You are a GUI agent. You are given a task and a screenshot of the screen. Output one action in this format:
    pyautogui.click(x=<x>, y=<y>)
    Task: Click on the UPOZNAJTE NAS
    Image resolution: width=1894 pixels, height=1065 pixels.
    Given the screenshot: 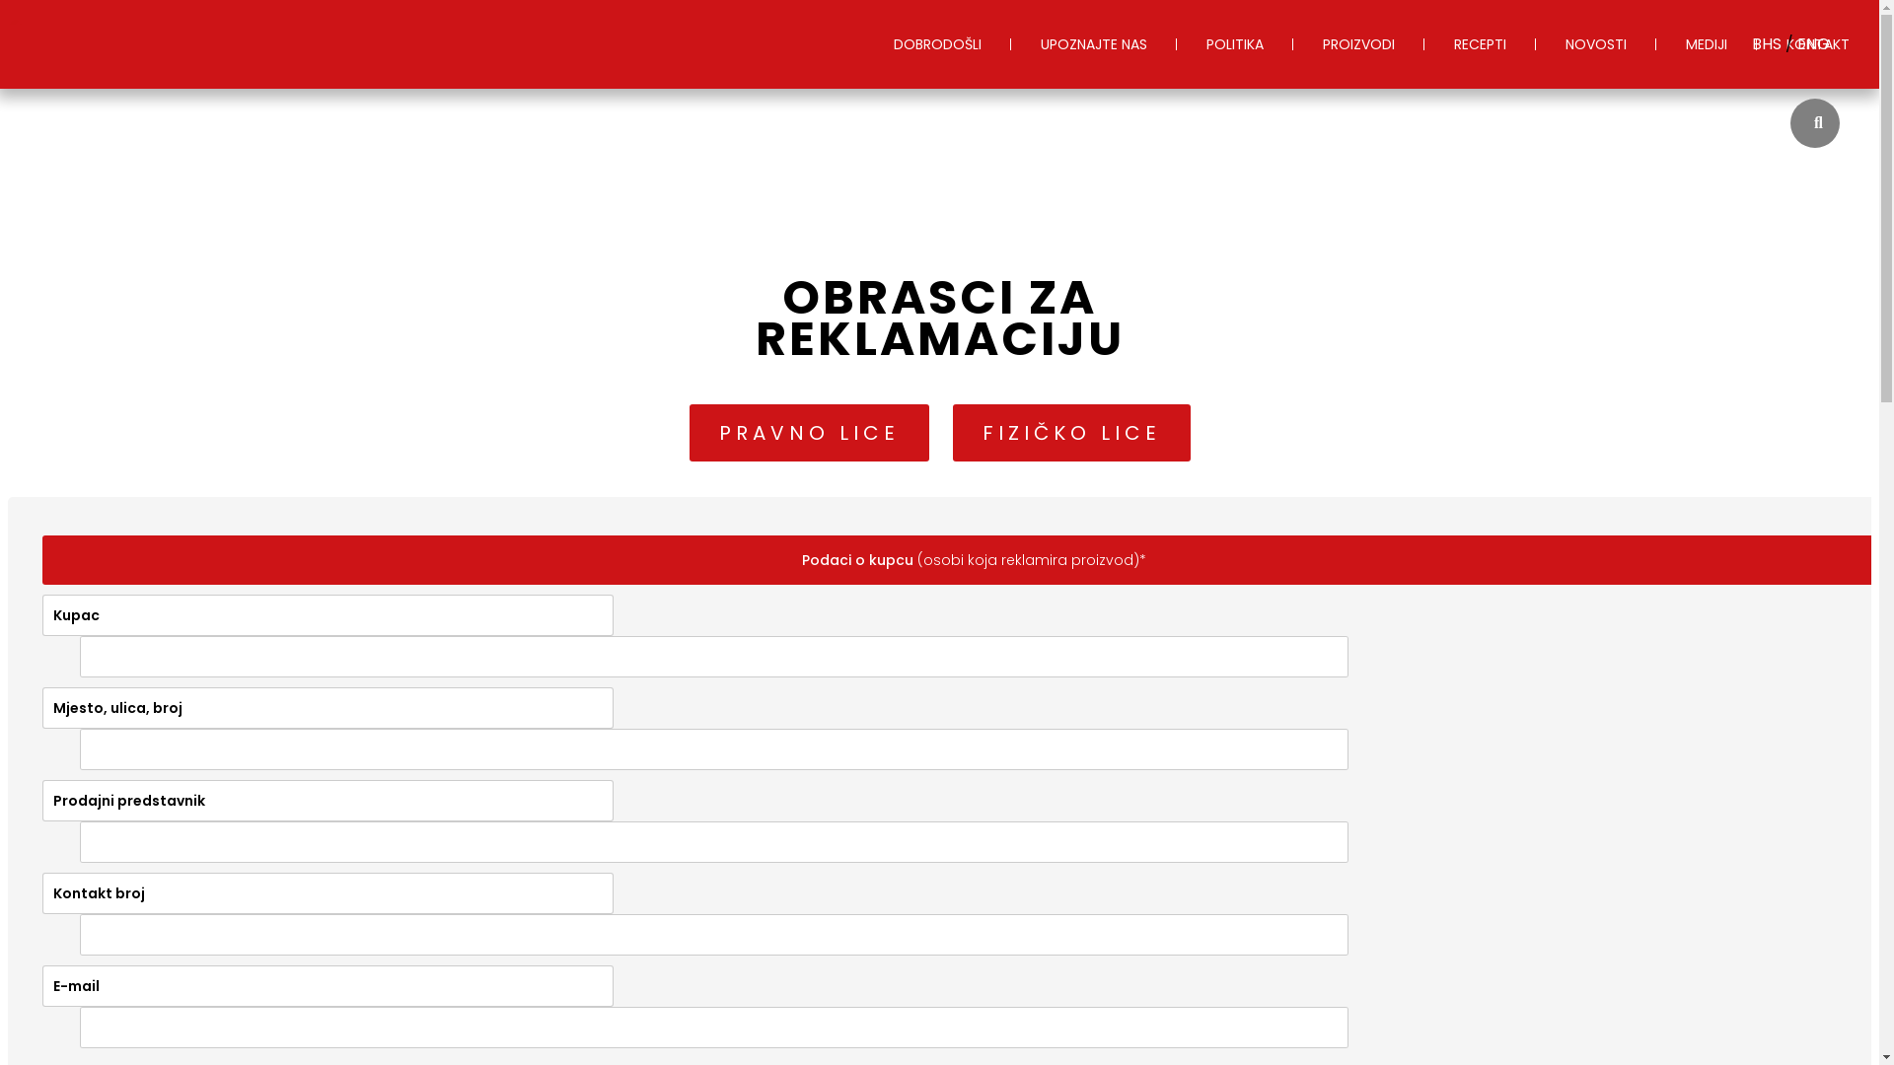 What is the action you would take?
    pyautogui.click(x=1094, y=44)
    